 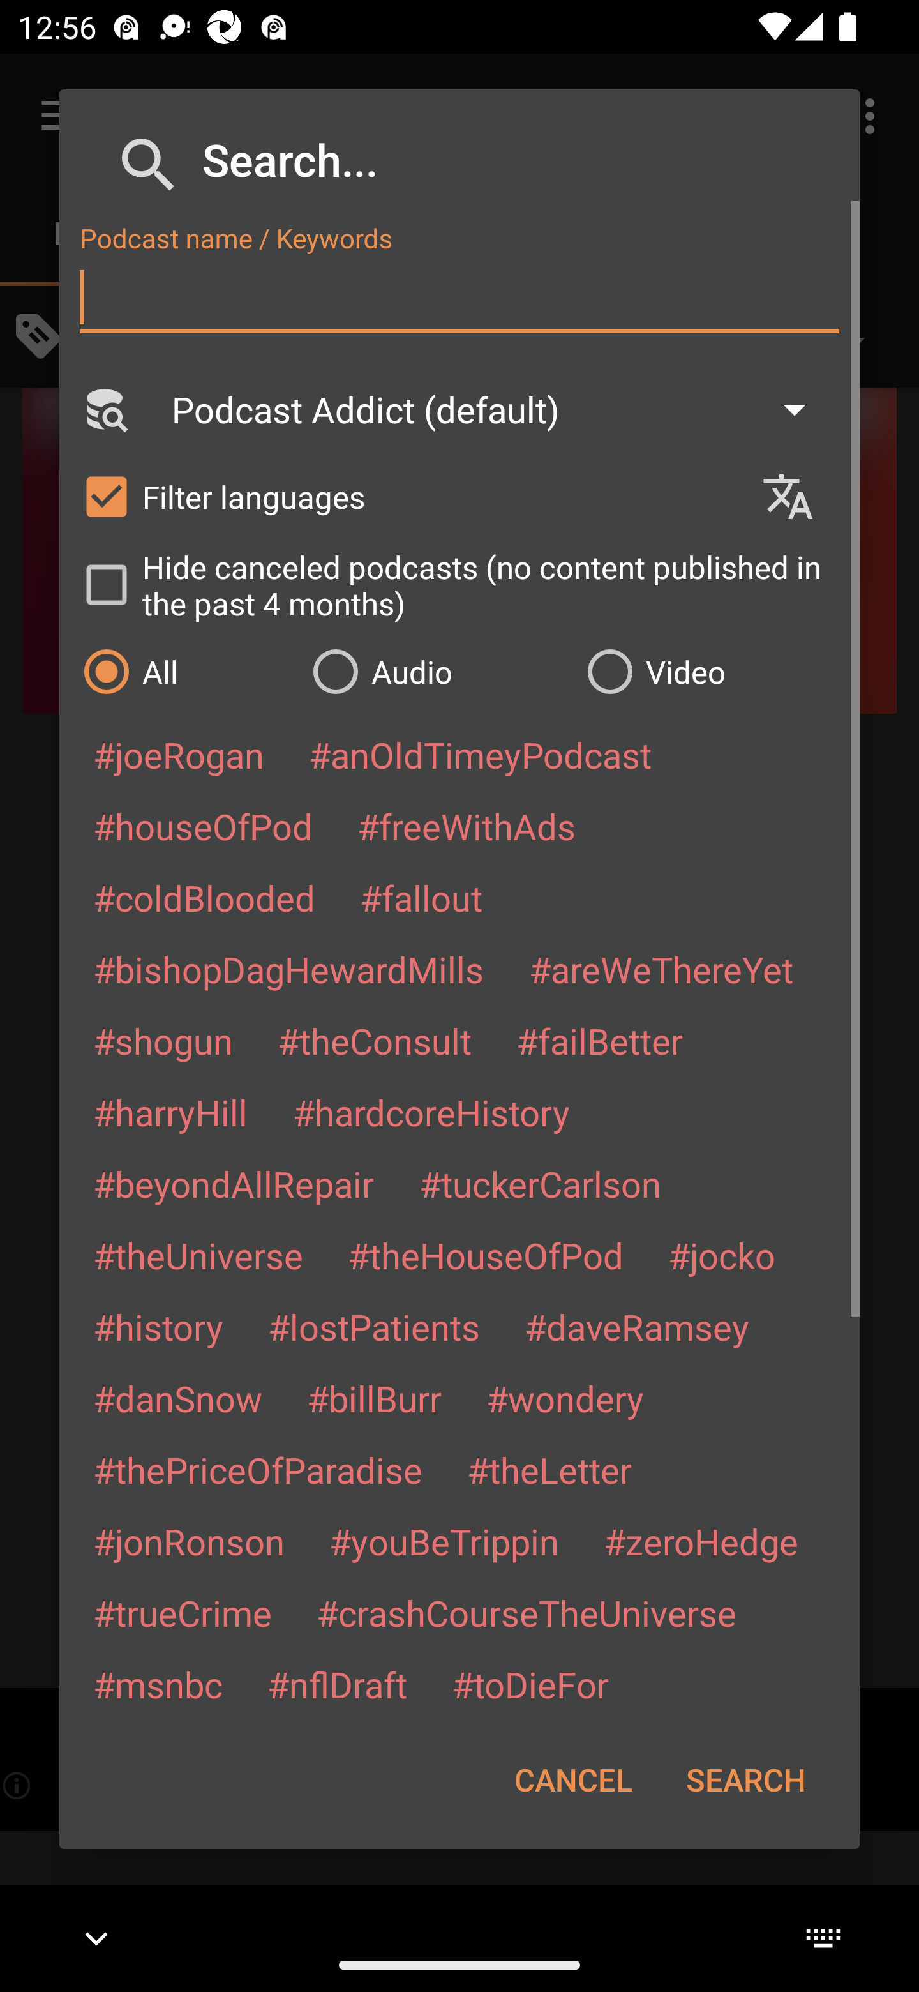 What do you see at coordinates (421, 897) in the screenshot?
I see `#fallout` at bounding box center [421, 897].